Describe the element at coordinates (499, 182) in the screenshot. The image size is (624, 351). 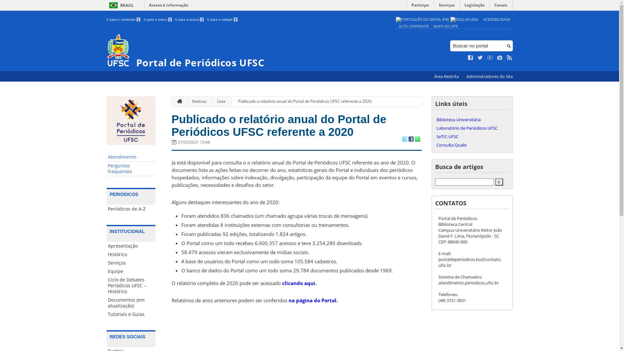
I see `Ir` at that location.